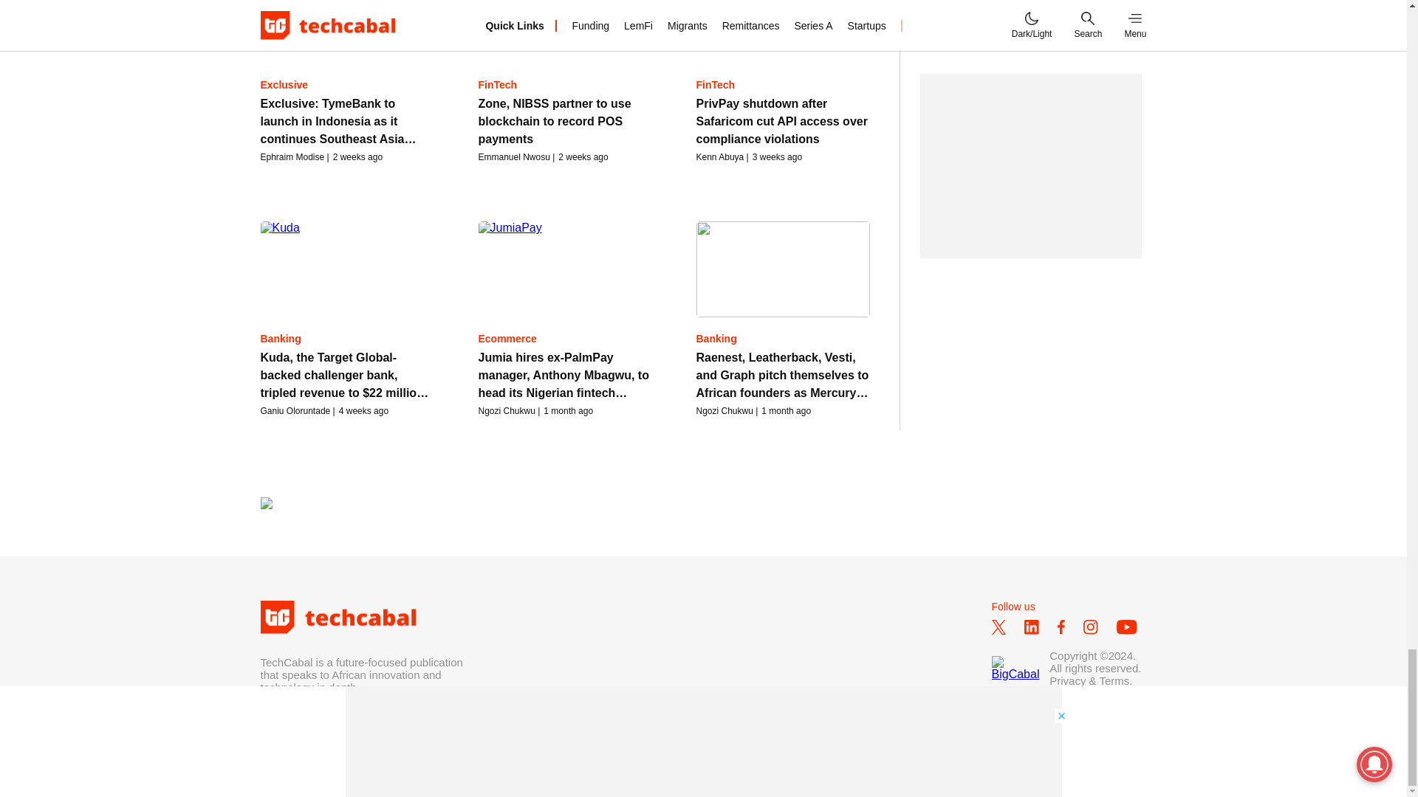  Describe the element at coordinates (295, 410) in the screenshot. I see `Posts by Ganiu Oloruntade` at that location.